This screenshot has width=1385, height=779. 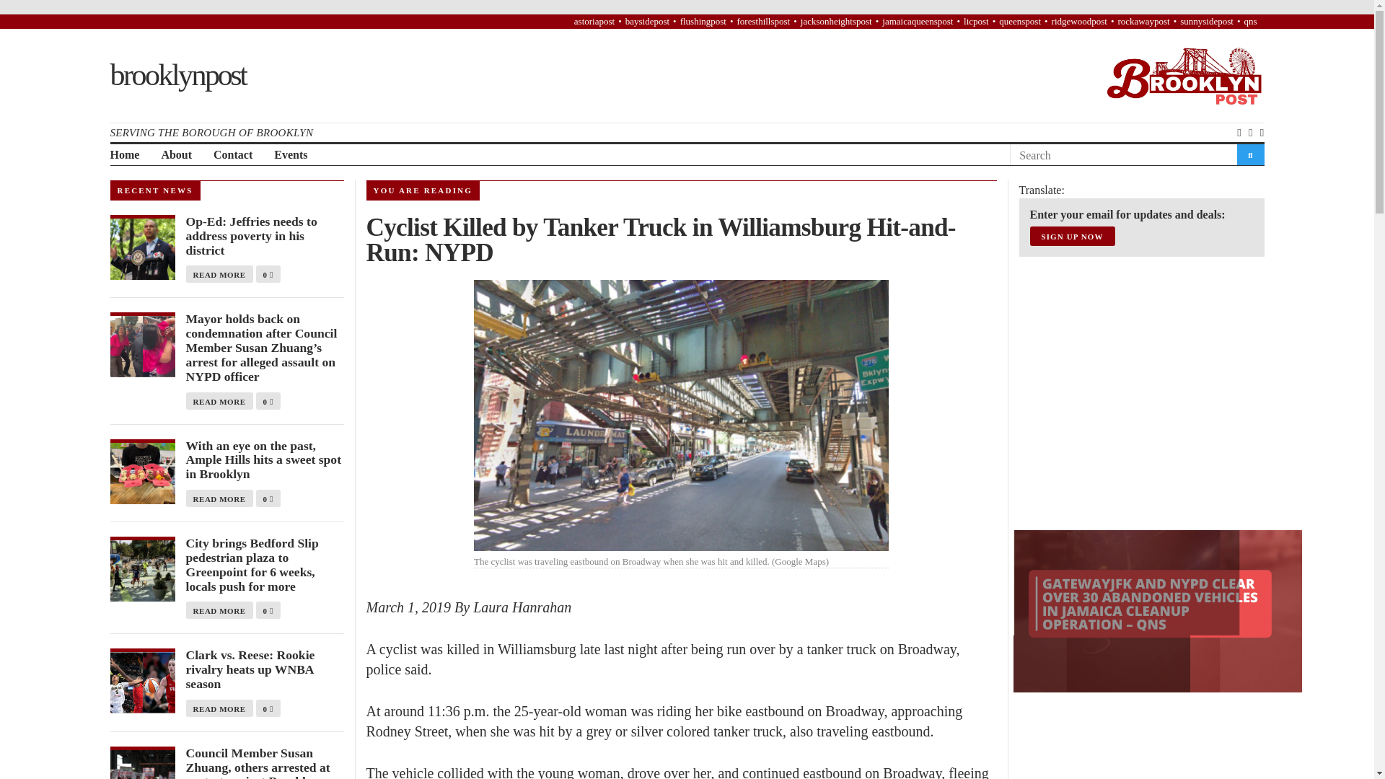 I want to click on Events, so click(x=291, y=155).